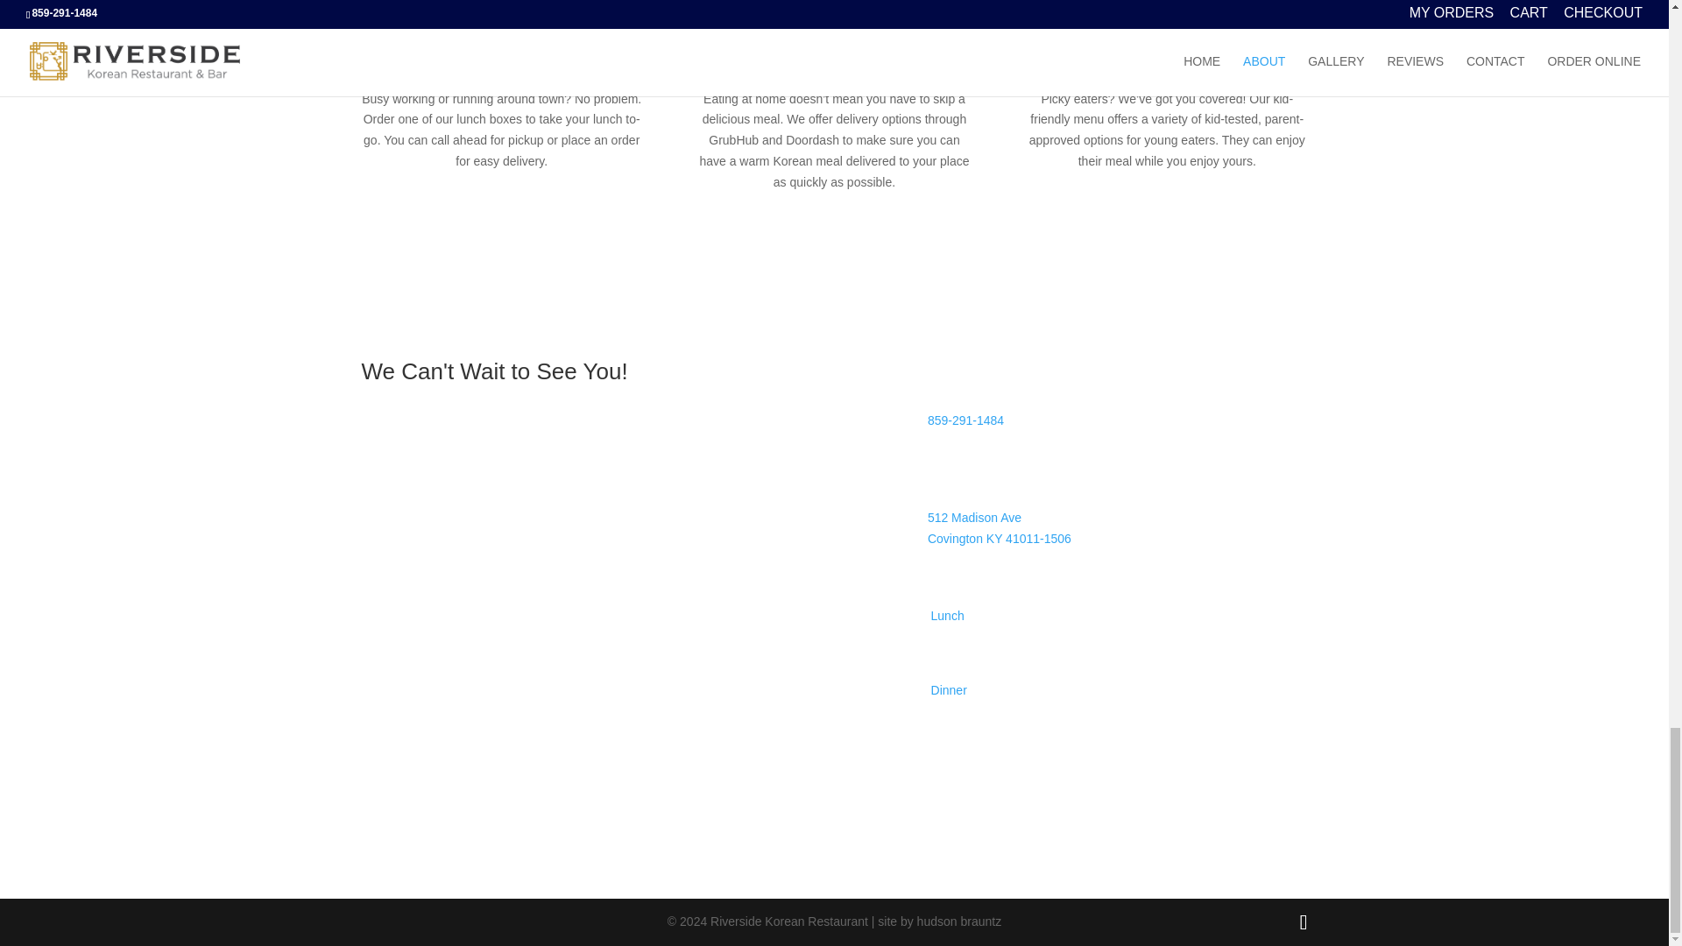  I want to click on Book a Table, so click(430, 440).